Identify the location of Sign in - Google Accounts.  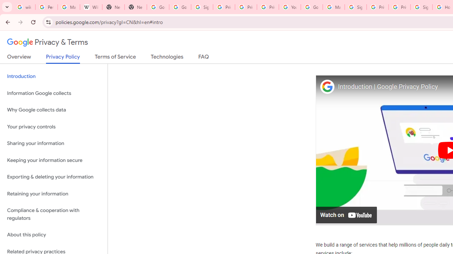
(202, 7).